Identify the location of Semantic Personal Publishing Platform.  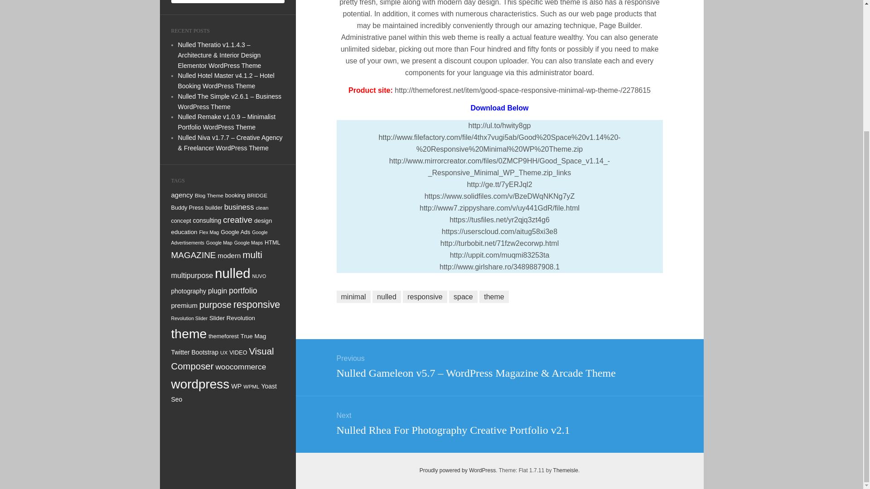
(458, 470).